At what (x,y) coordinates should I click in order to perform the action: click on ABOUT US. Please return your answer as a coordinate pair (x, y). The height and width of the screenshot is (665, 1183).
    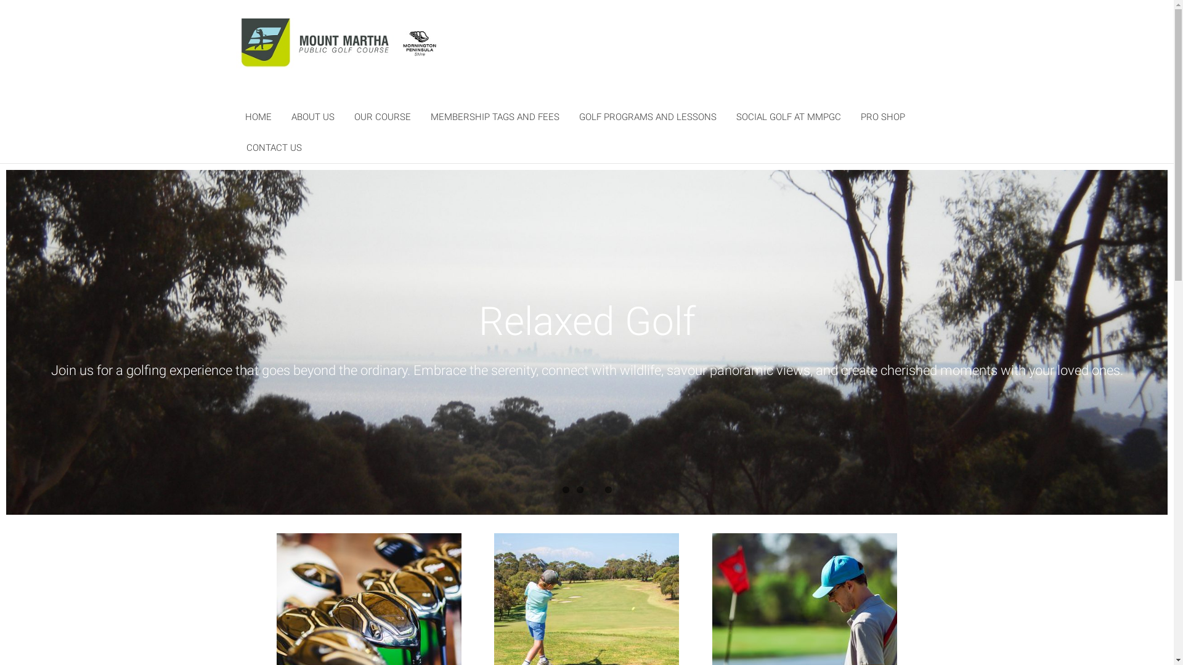
    Looking at the image, I should click on (312, 117).